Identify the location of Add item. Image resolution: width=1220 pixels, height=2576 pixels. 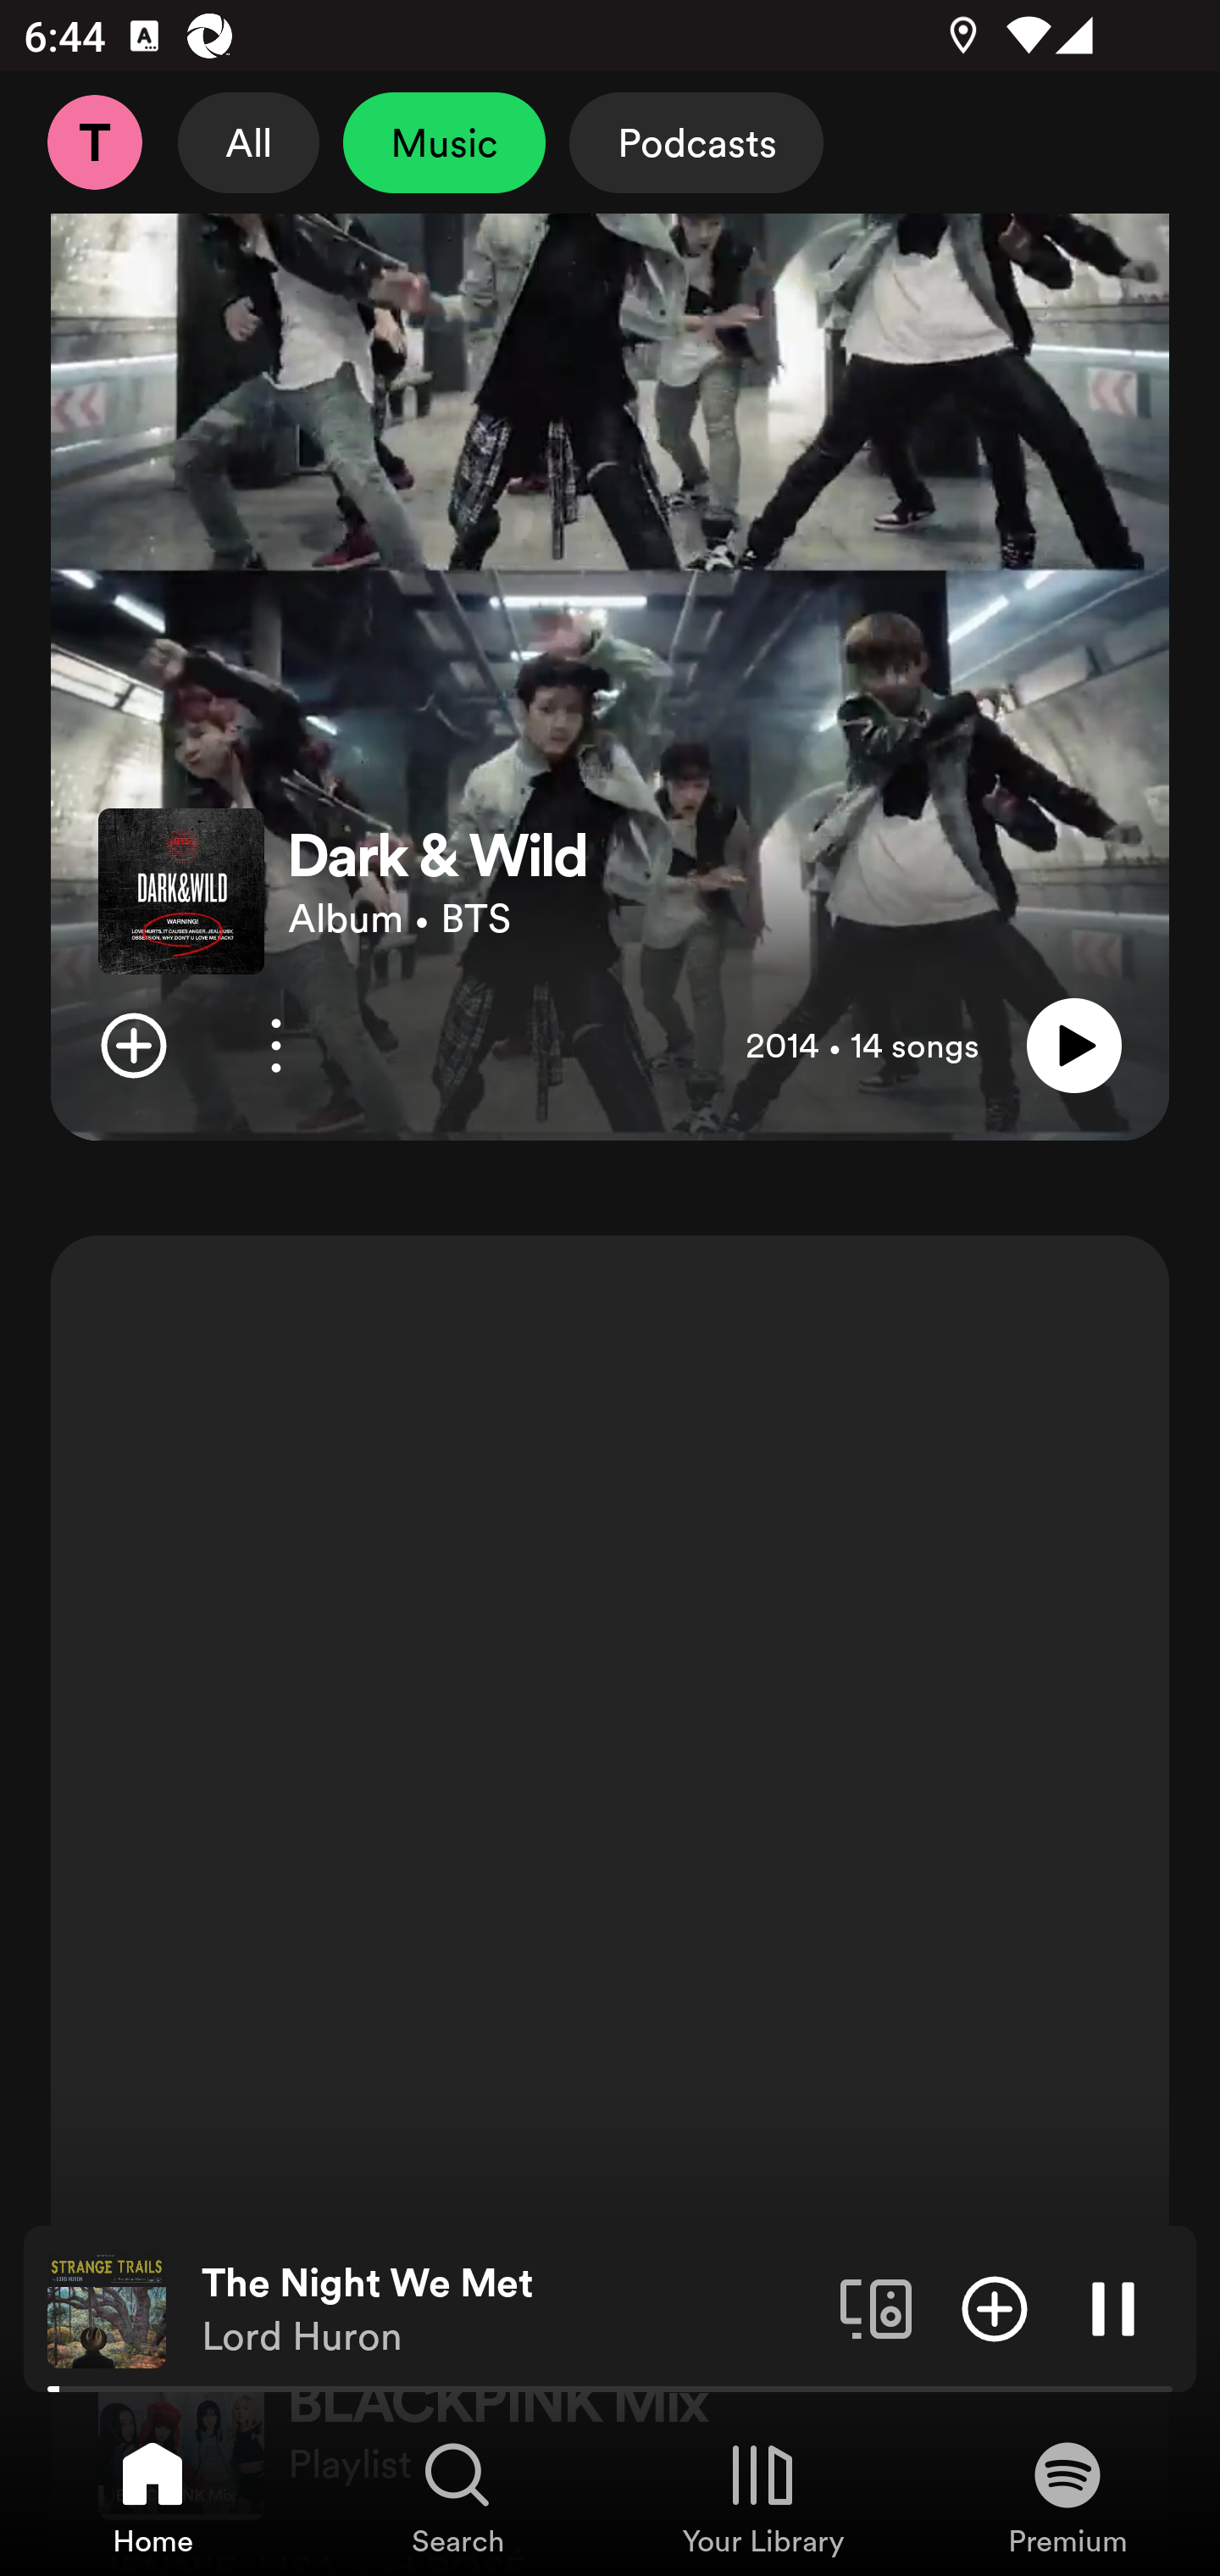
(995, 2307).